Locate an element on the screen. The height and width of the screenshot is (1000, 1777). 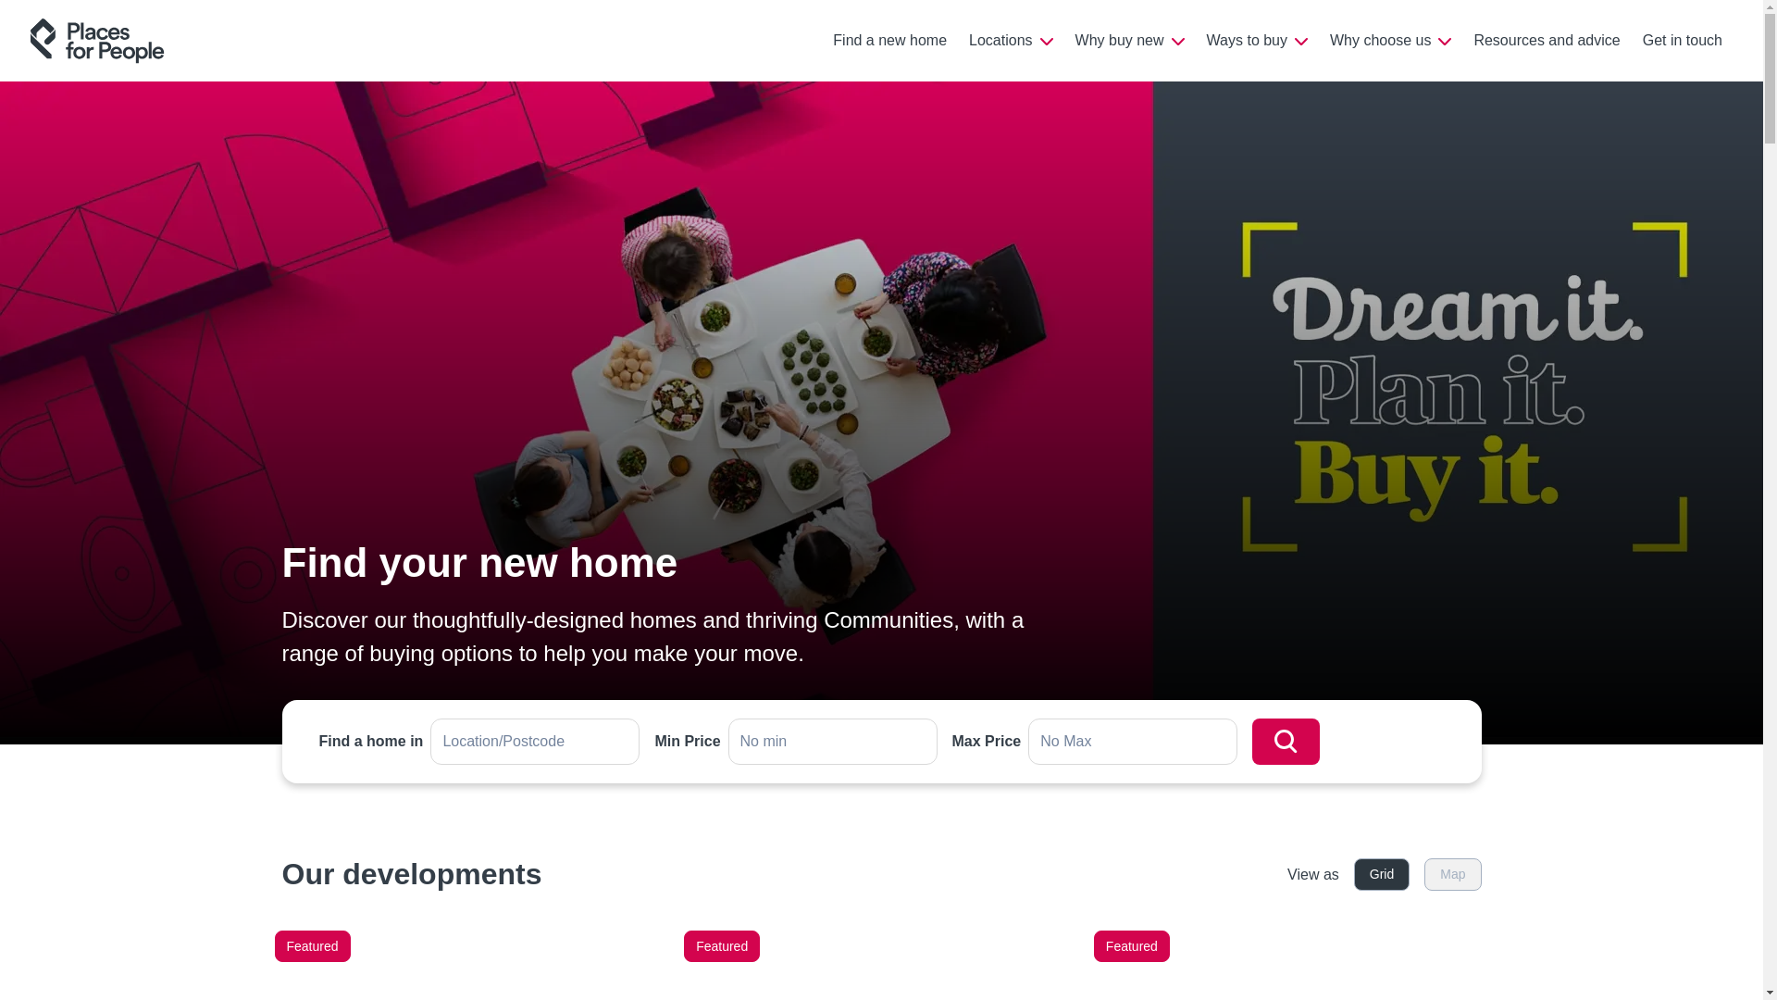
Ways to buy is located at coordinates (1257, 39).